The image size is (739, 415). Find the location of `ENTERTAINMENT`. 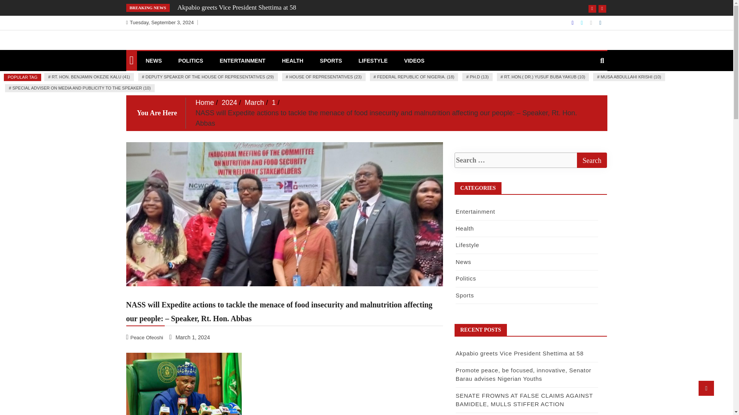

ENTERTAINMENT is located at coordinates (242, 60).